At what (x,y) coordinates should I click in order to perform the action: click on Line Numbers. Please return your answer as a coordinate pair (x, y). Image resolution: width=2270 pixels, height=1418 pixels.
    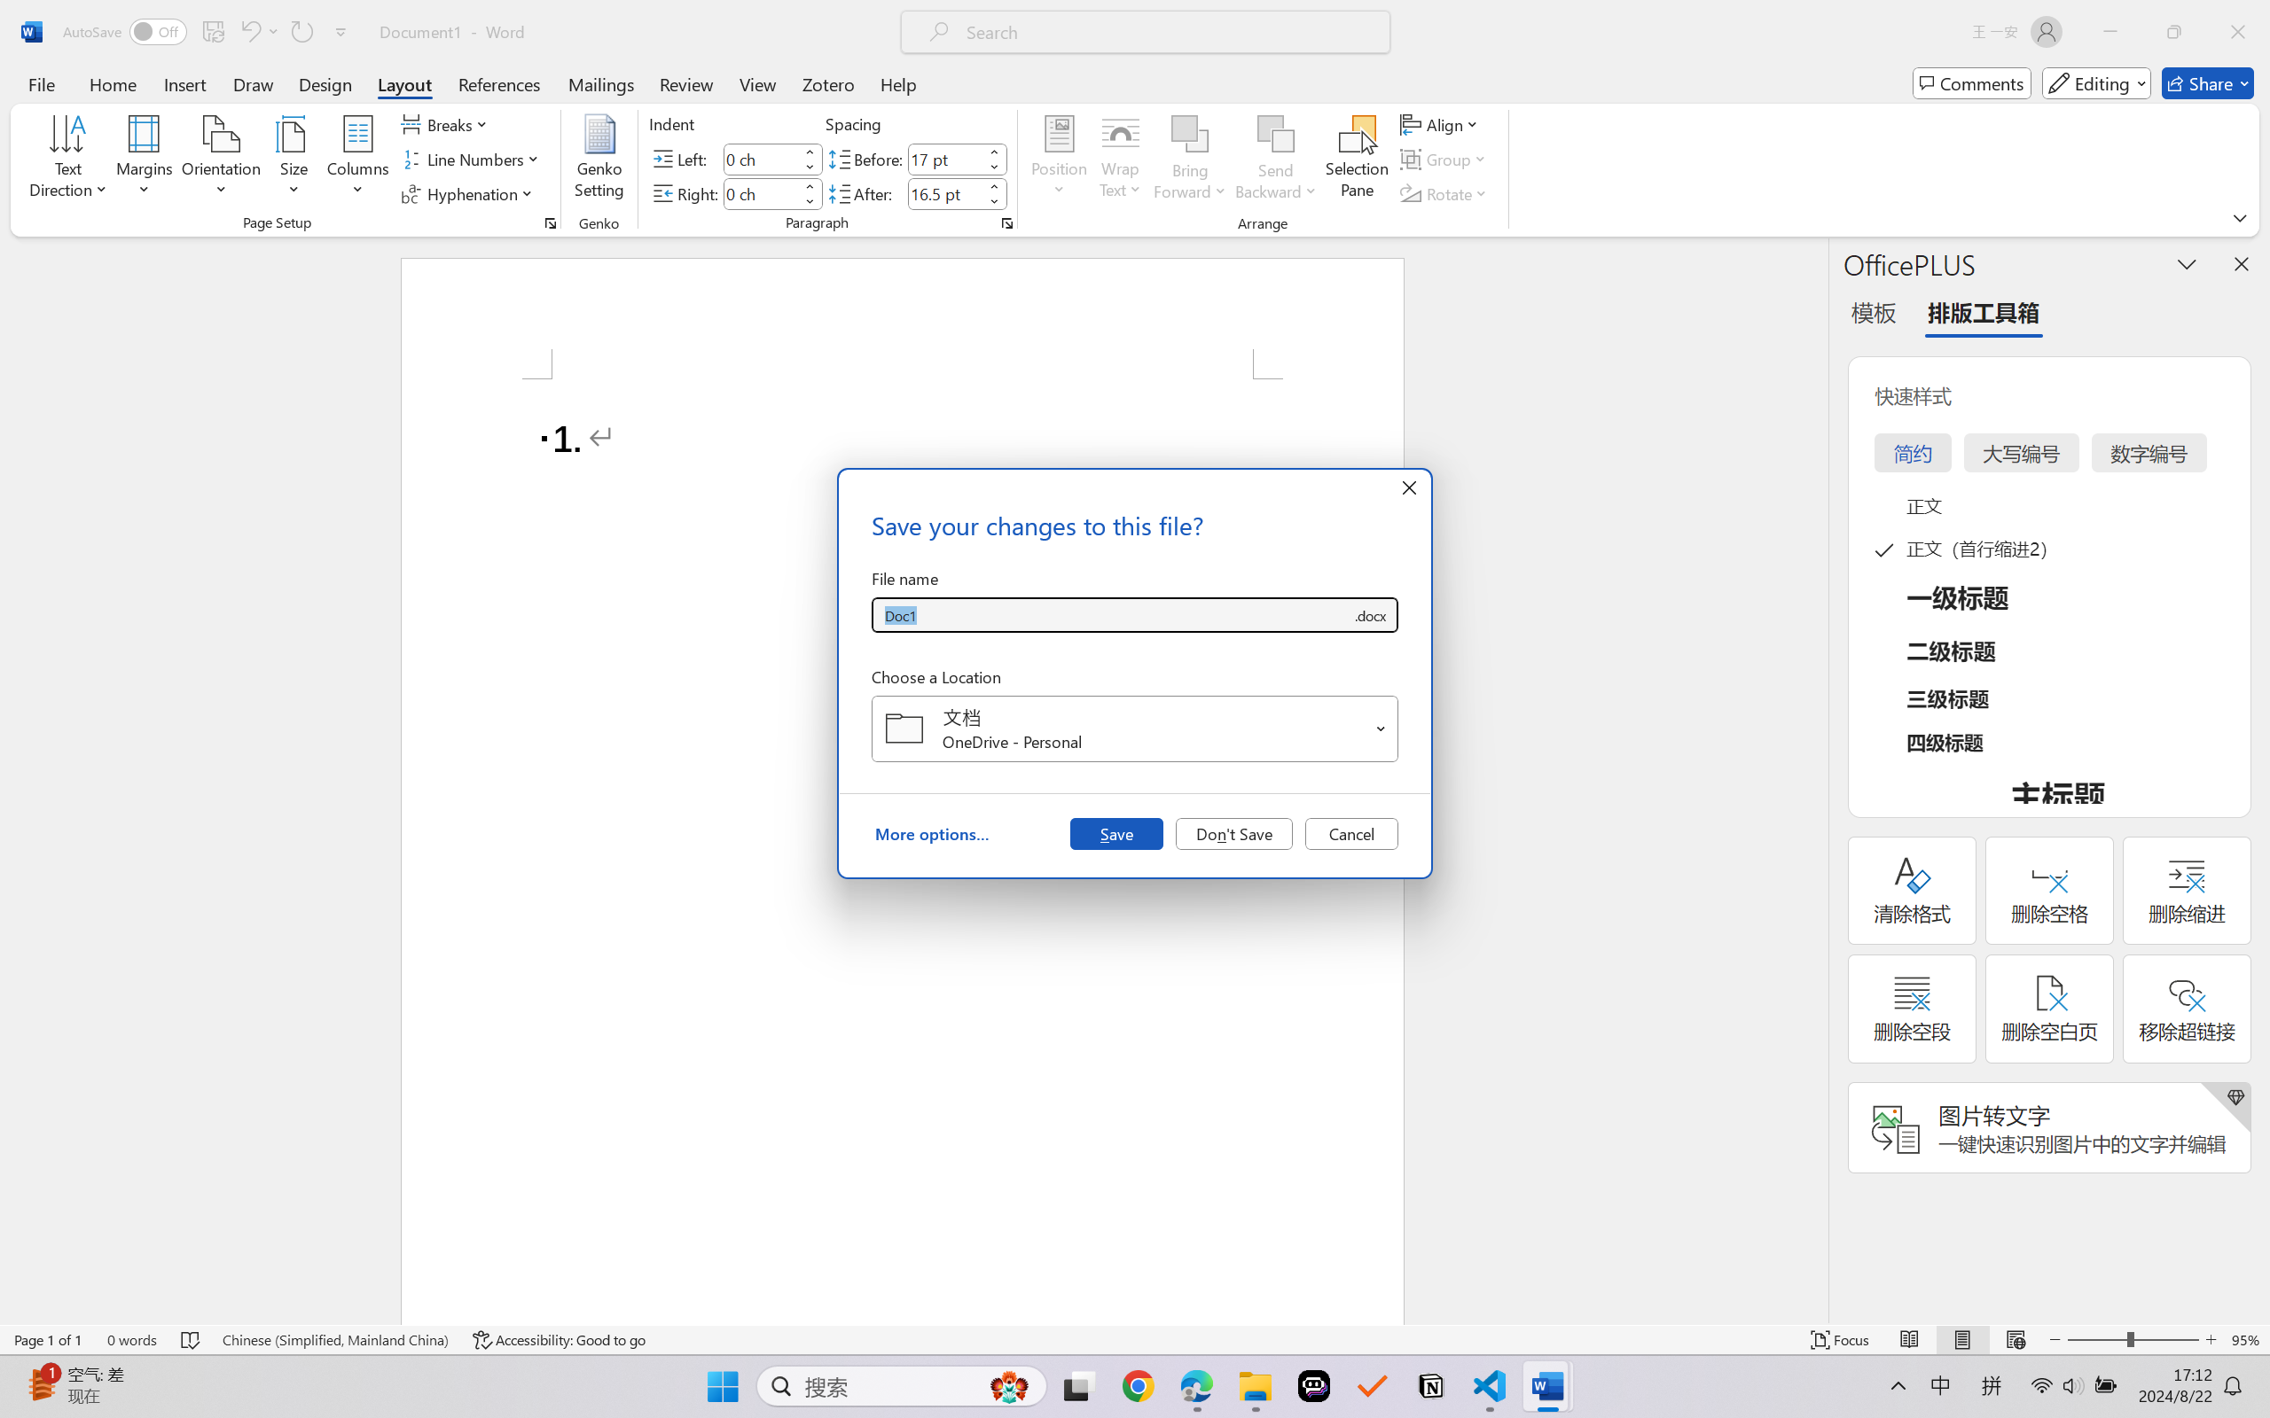
    Looking at the image, I should click on (474, 160).